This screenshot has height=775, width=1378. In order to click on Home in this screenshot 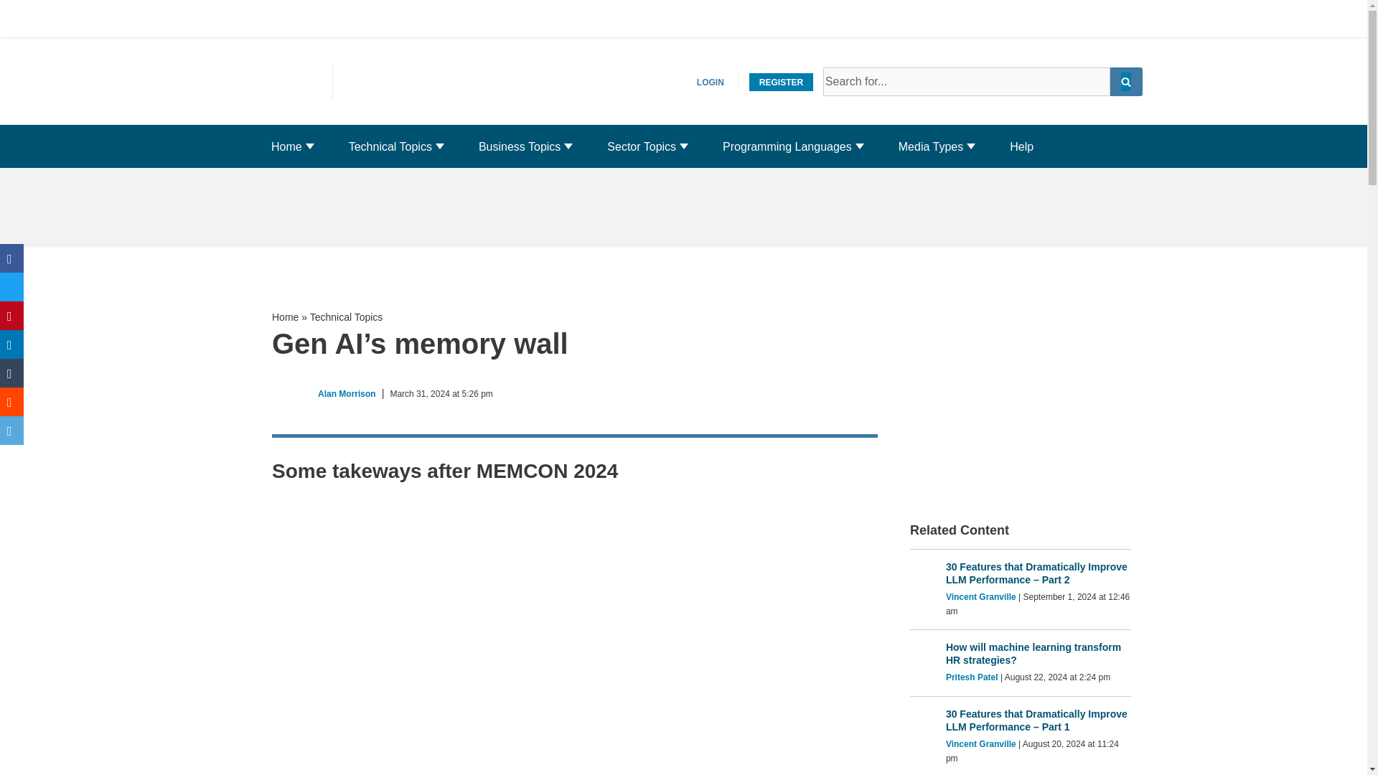, I will do `click(286, 146)`.